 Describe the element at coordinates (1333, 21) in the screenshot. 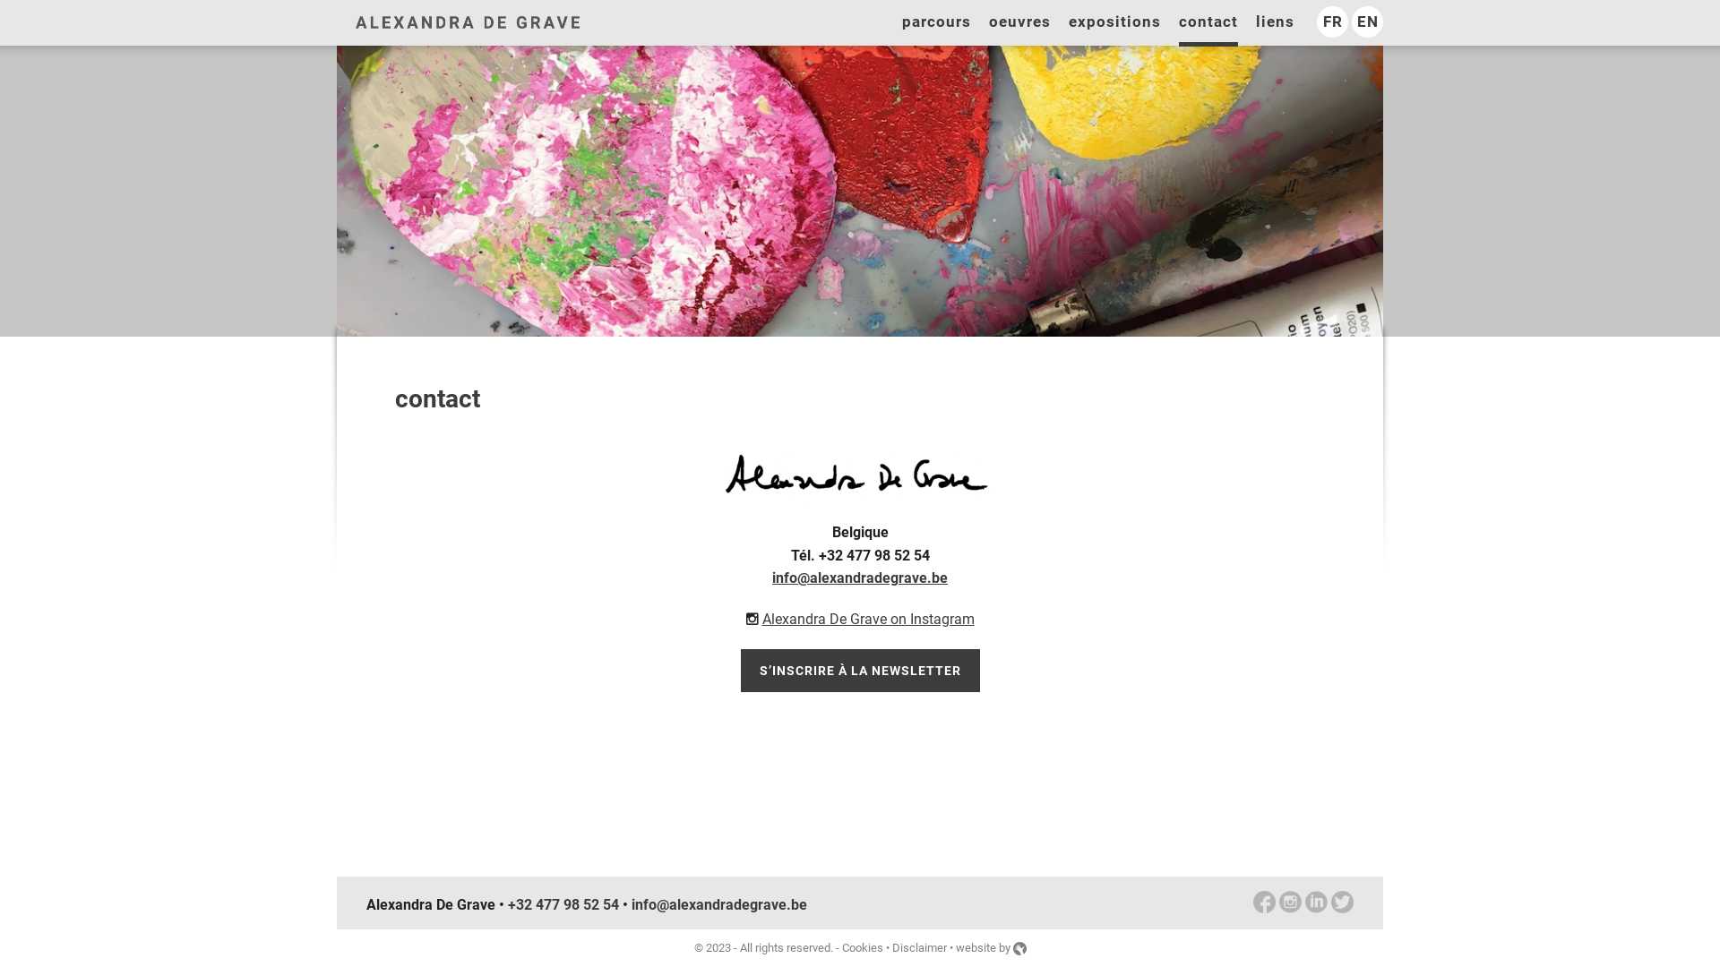

I see `FR` at that location.